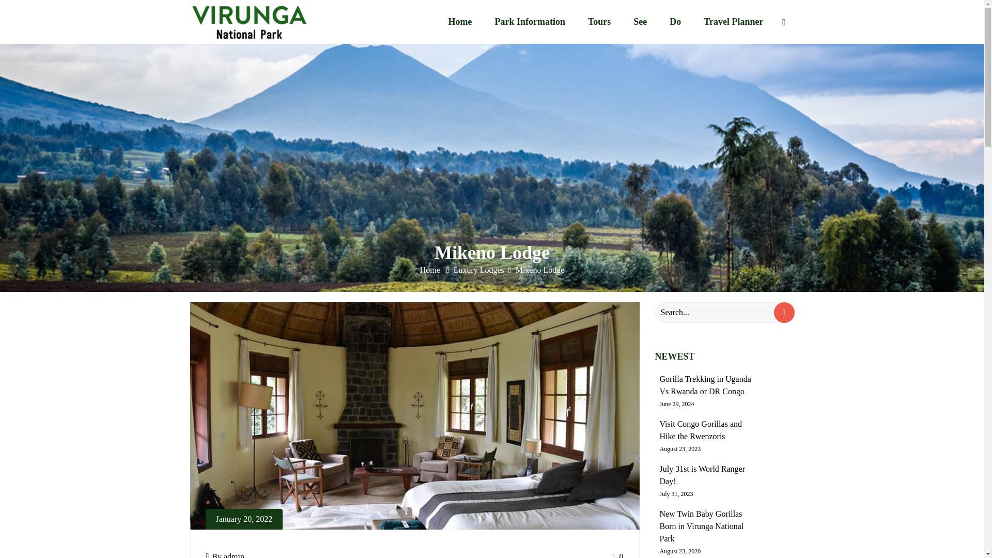 The width and height of the screenshot is (992, 558). What do you see at coordinates (700, 430) in the screenshot?
I see `Visit Congo Gorillas and Hike the Rwenzoris` at bounding box center [700, 430].